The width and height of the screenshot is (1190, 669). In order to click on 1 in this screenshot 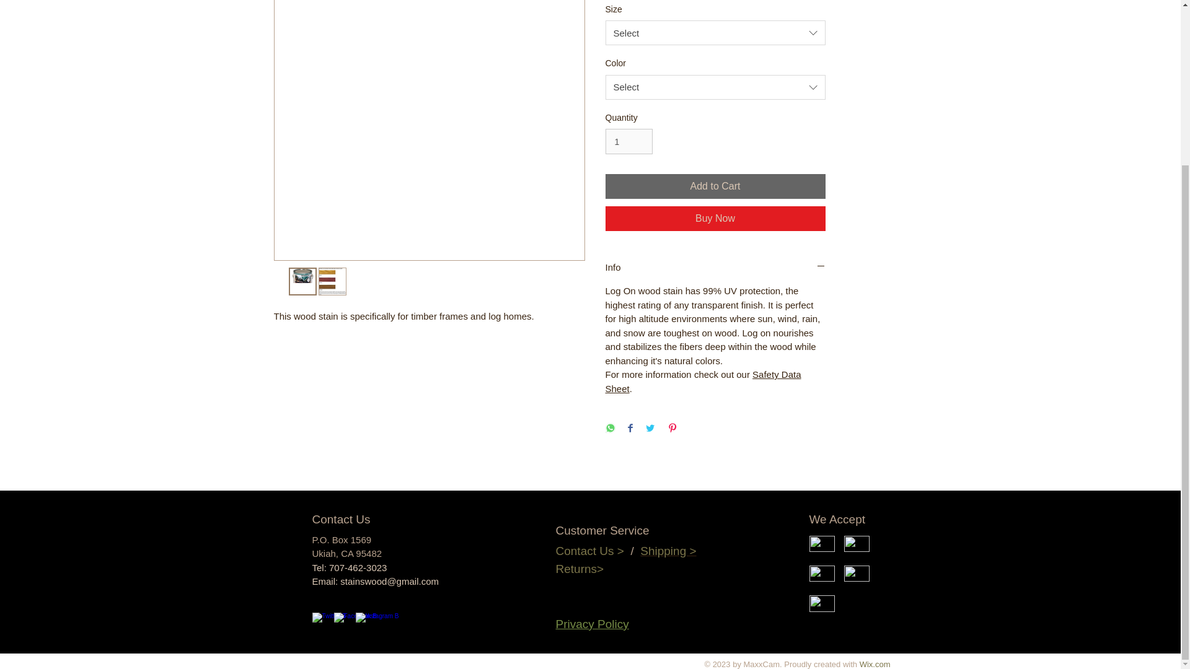, I will do `click(628, 141)`.